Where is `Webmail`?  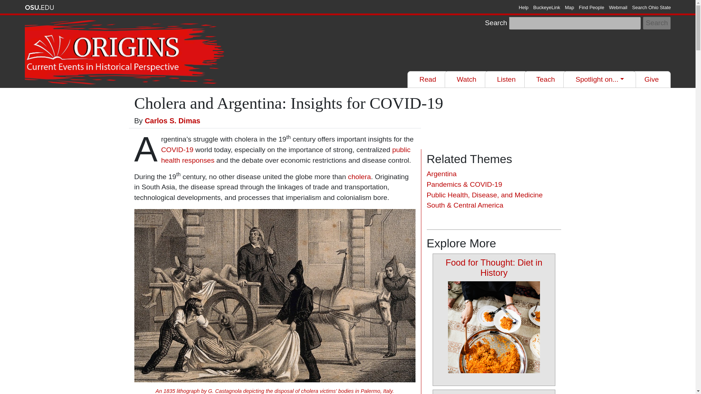 Webmail is located at coordinates (618, 7).